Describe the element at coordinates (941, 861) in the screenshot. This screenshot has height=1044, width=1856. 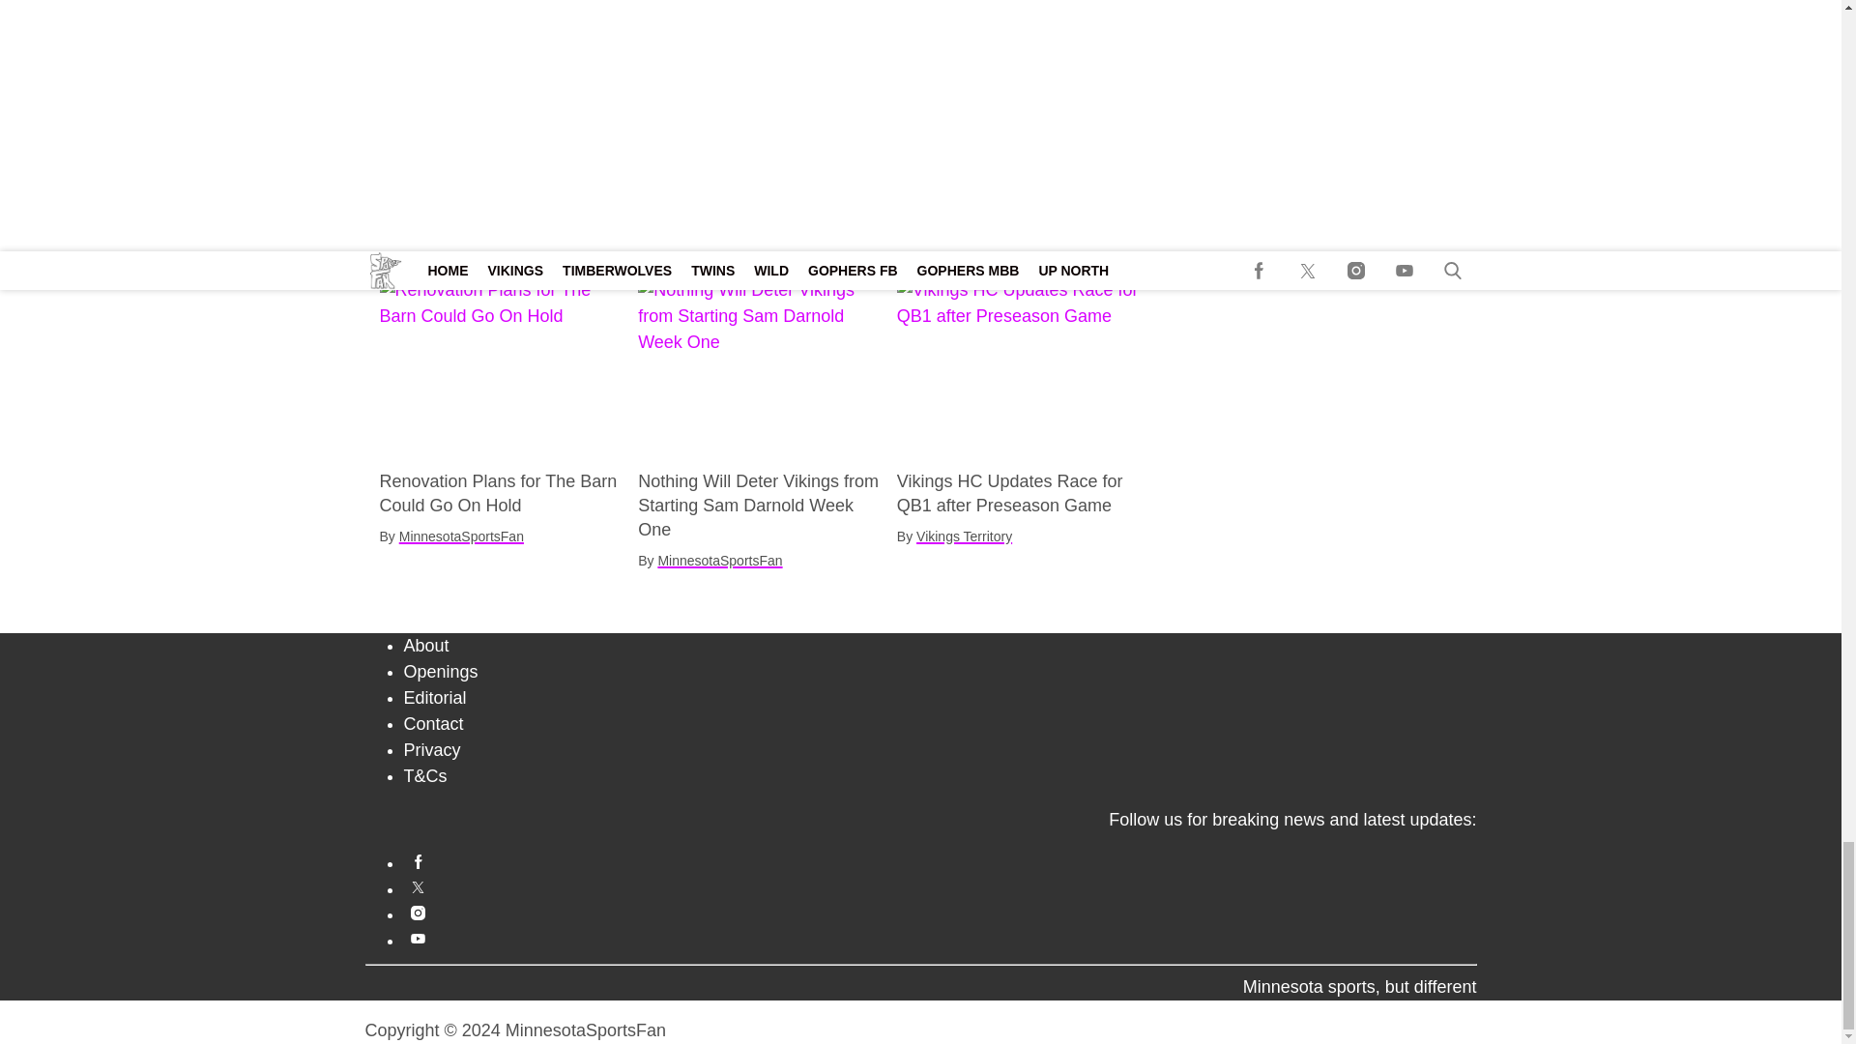
I see `Follow us on Facebook` at that location.